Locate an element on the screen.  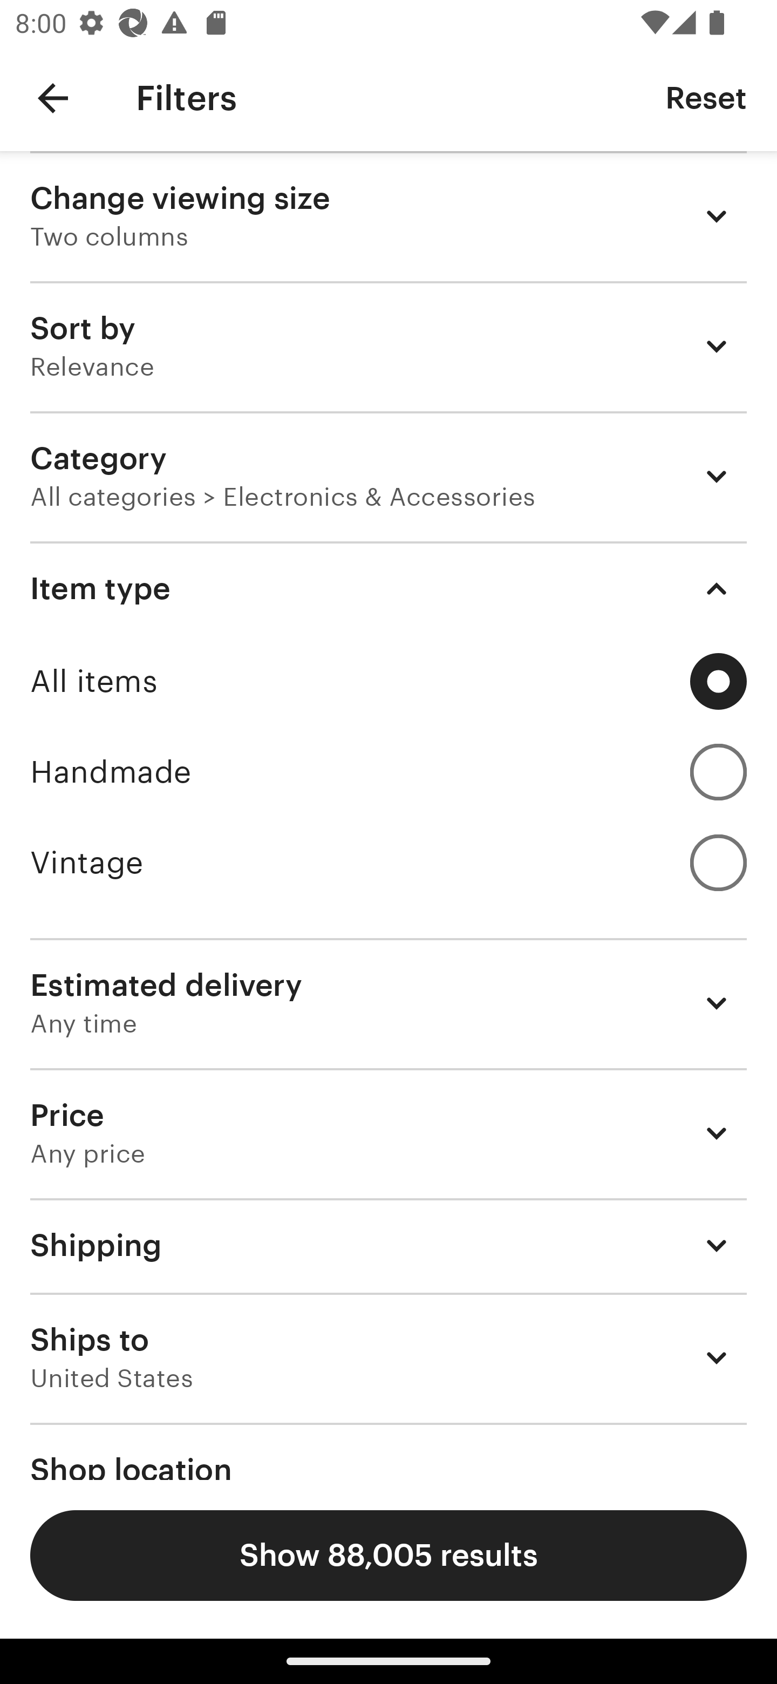
Item type is located at coordinates (388, 588).